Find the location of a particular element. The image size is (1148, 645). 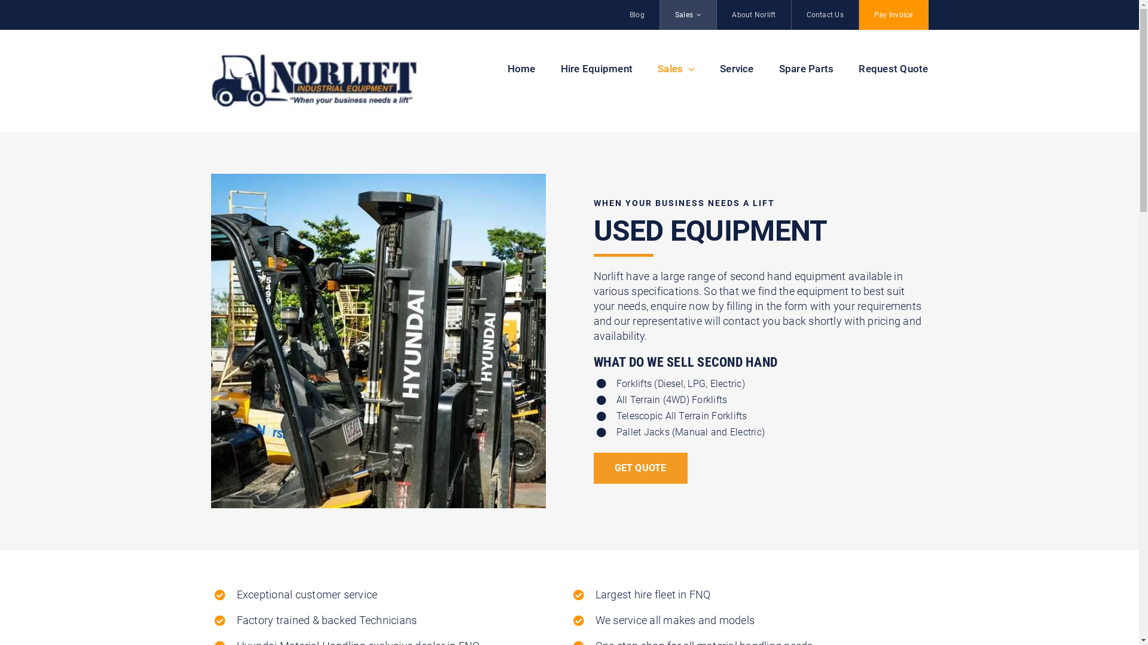

Blog is located at coordinates (637, 15).